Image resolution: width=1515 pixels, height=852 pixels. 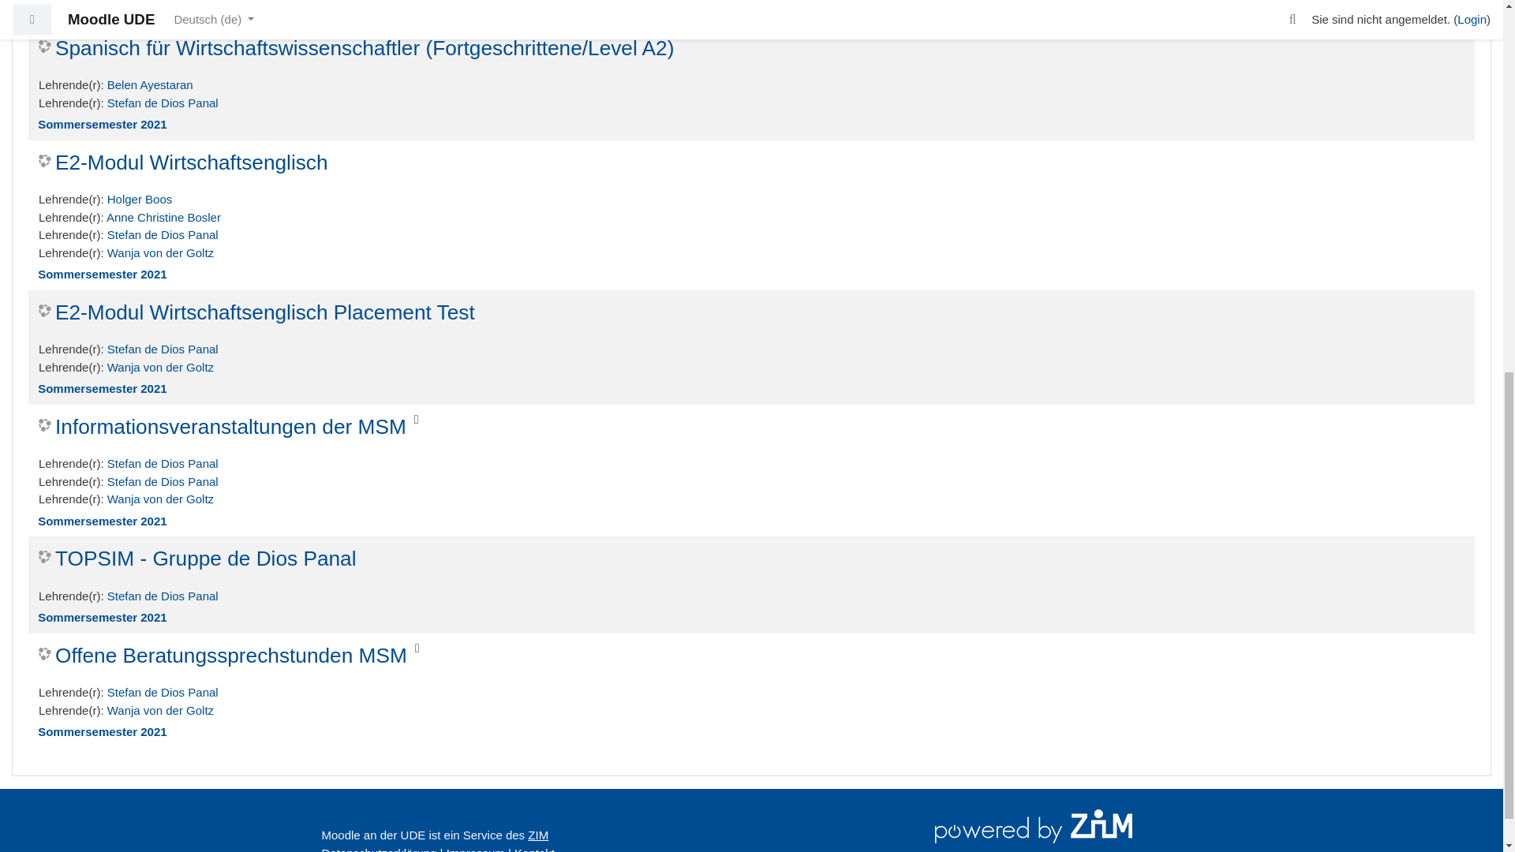 I want to click on Kursbereich, so click(x=751, y=10).